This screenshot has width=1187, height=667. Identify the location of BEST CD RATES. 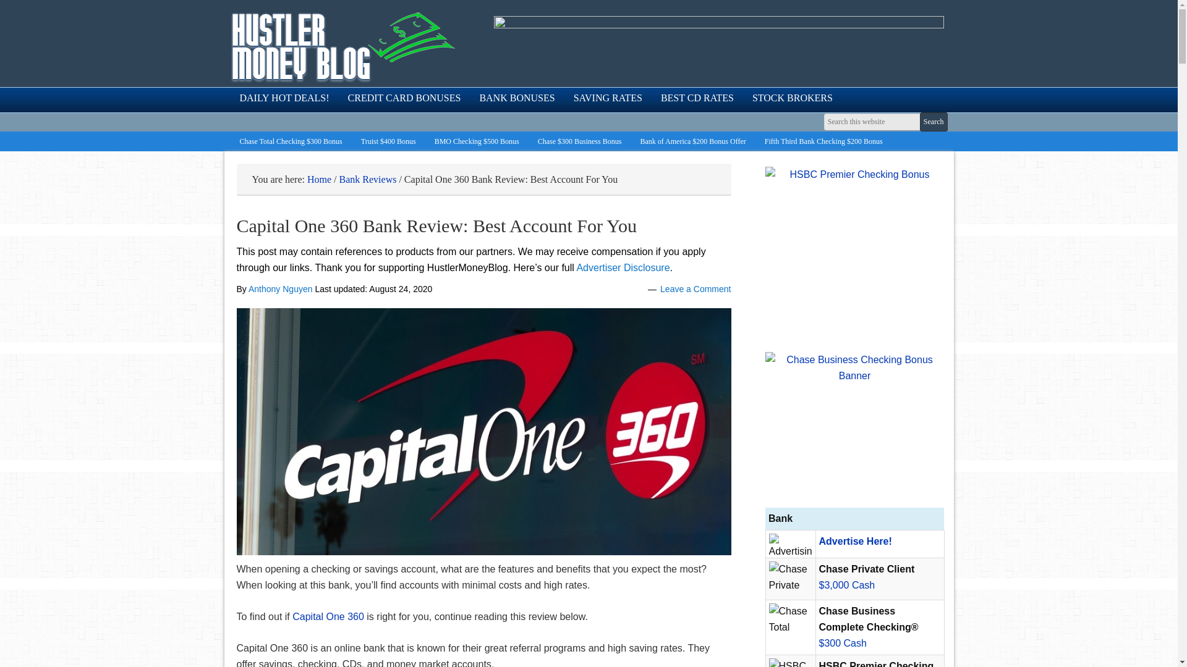
(697, 98).